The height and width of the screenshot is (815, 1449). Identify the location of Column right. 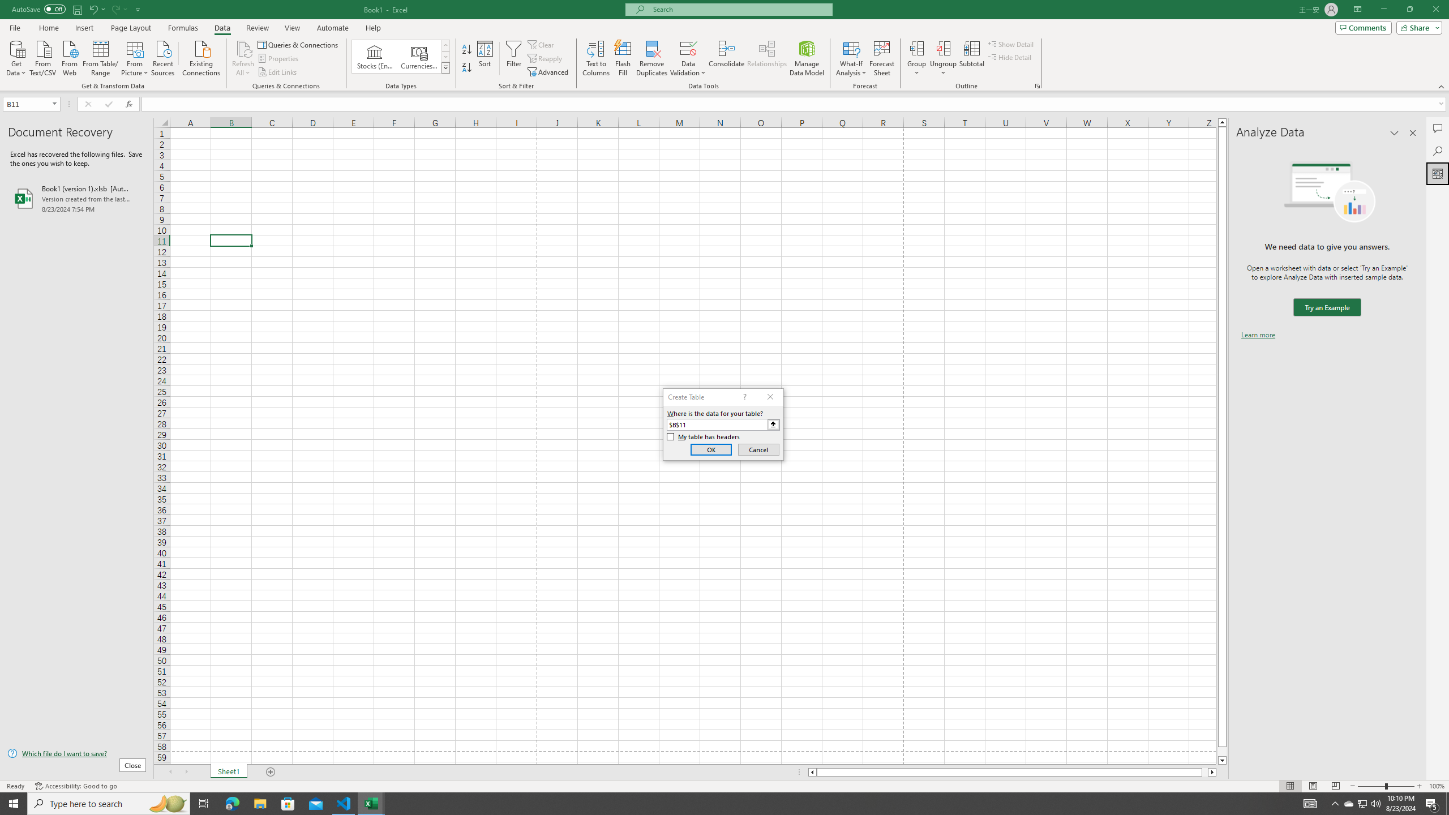
(1212, 772).